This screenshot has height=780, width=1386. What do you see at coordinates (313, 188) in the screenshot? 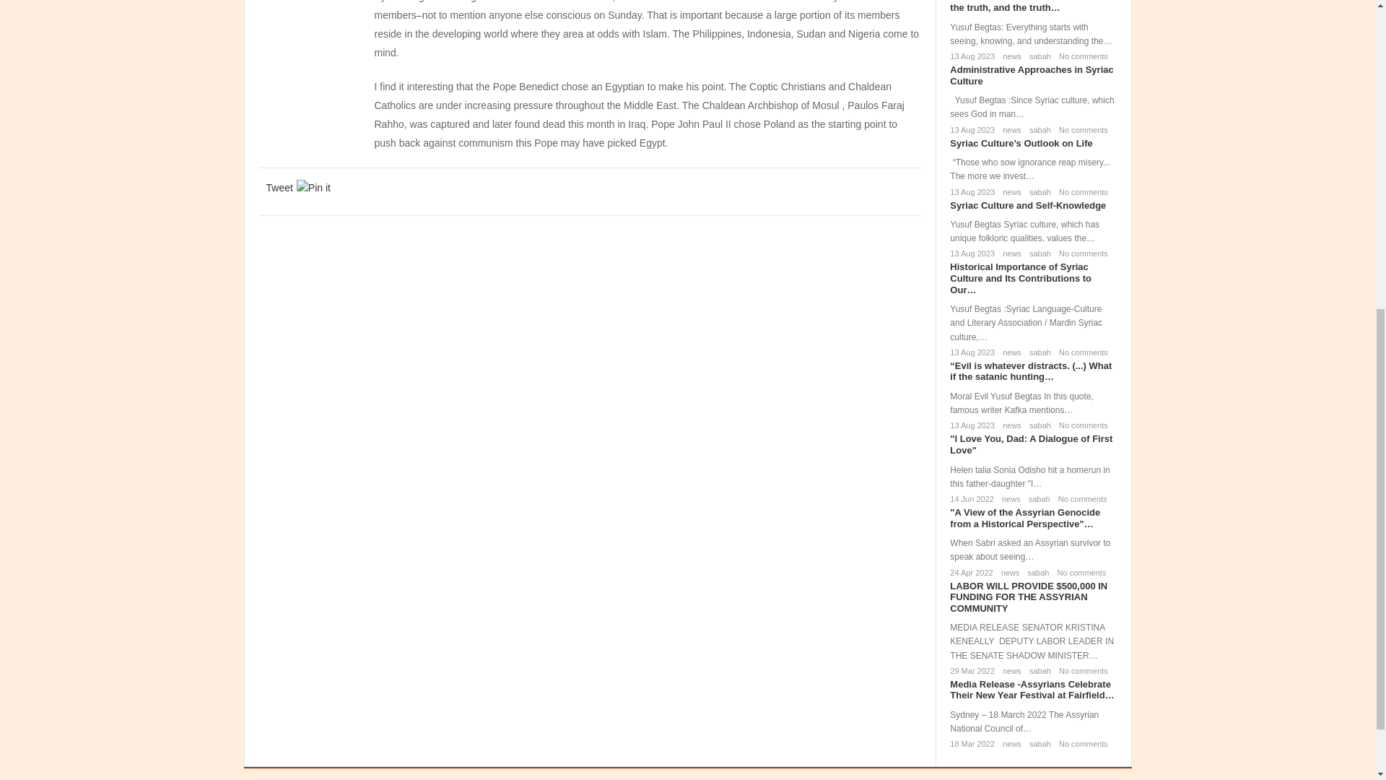
I see `Pin it` at bounding box center [313, 188].